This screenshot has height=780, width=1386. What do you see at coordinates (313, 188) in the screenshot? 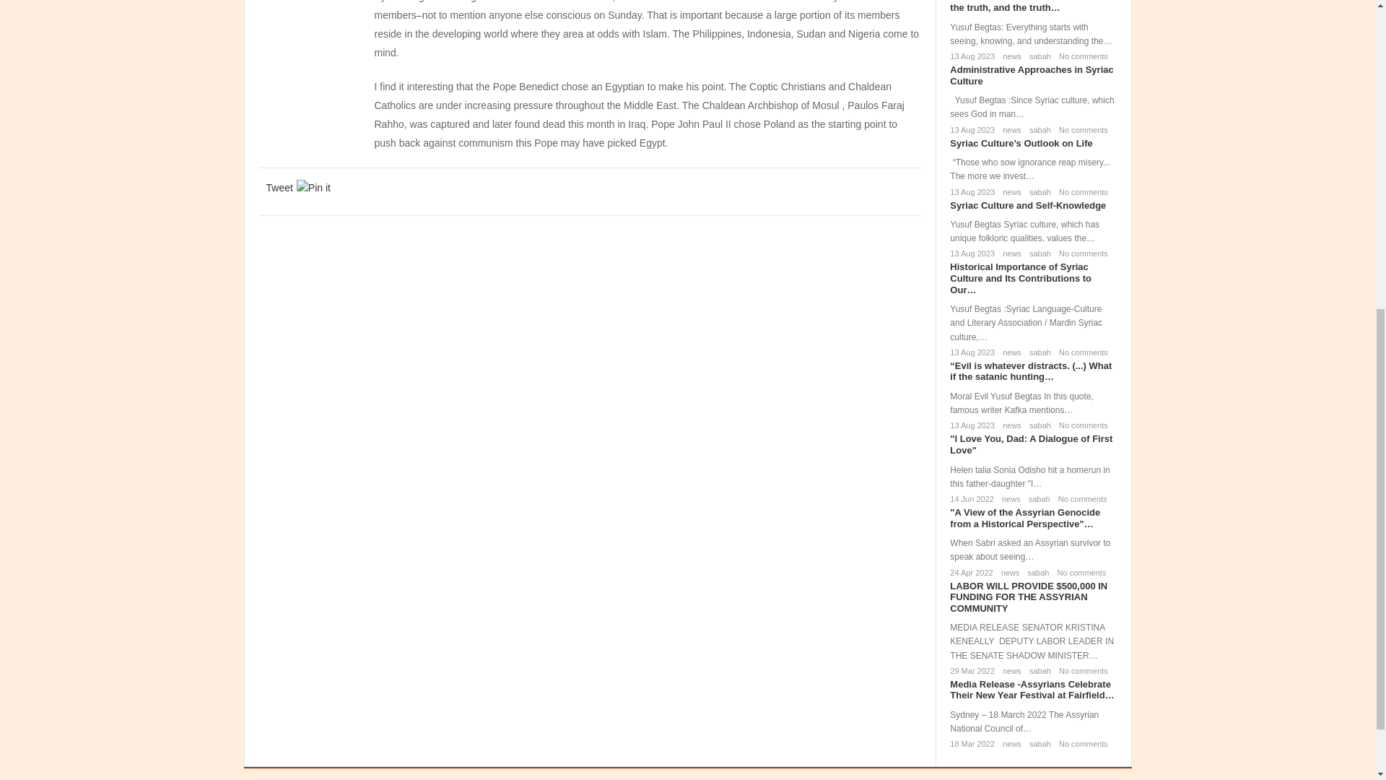
I see `Pin it` at bounding box center [313, 188].